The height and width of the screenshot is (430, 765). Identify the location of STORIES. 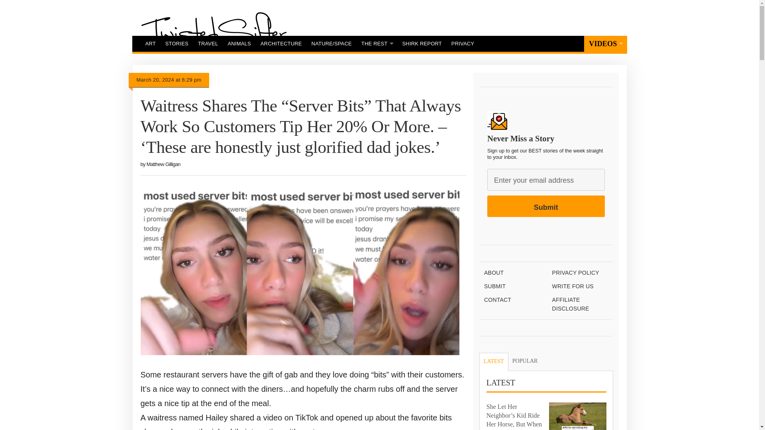
(177, 43).